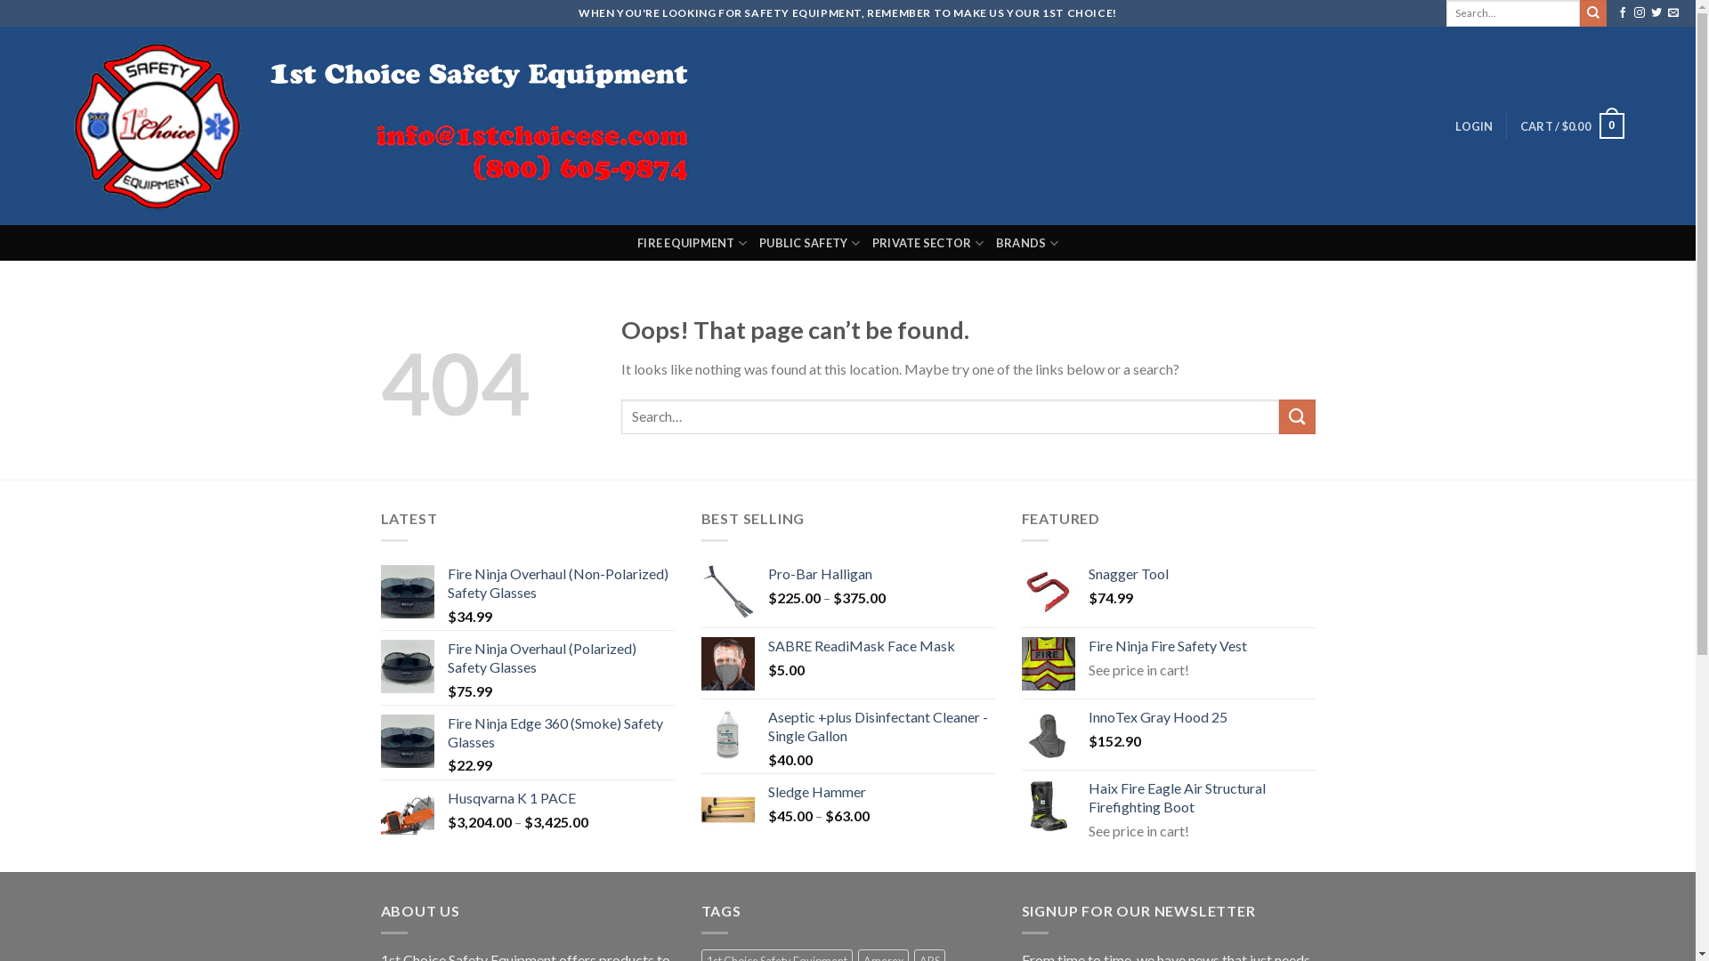  What do you see at coordinates (881, 727) in the screenshot?
I see `Aseptic +plus Disinfectant Cleaner - Single Gallon` at bounding box center [881, 727].